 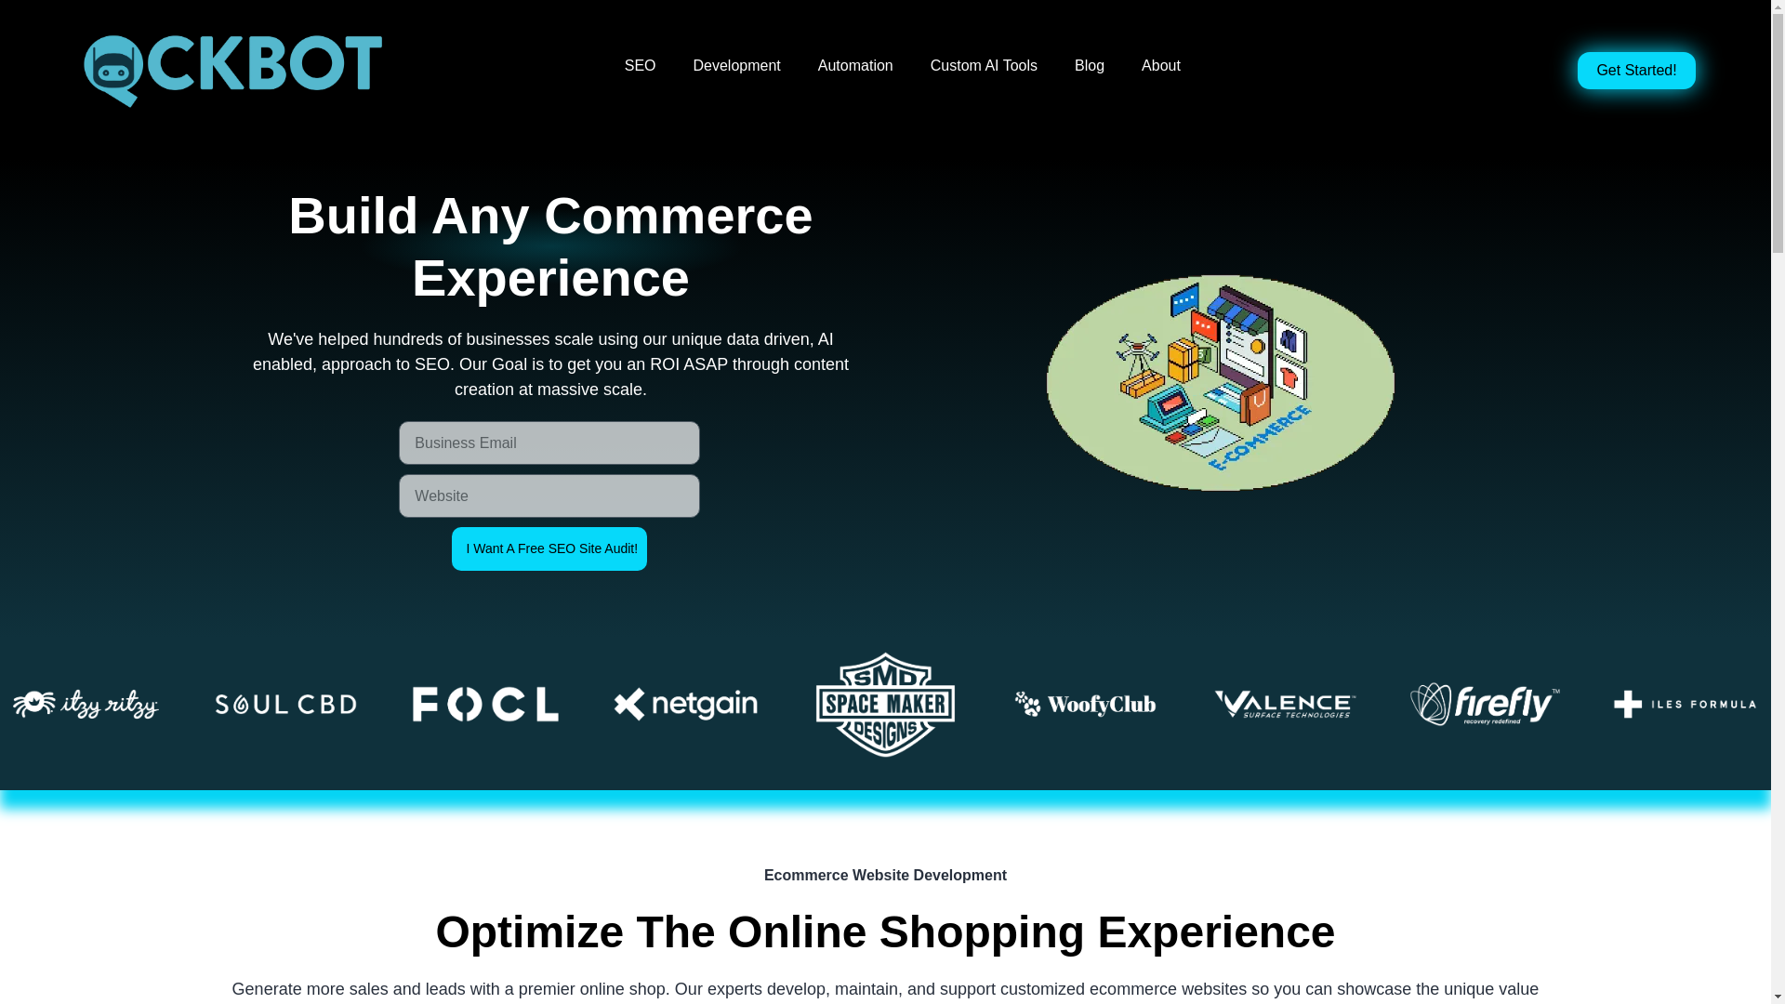 I want to click on Automation, so click(x=855, y=66).